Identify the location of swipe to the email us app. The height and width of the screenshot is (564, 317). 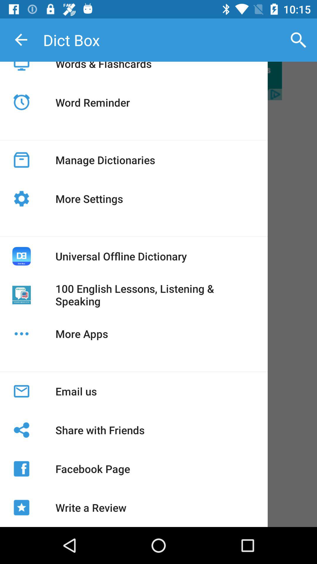
(76, 391).